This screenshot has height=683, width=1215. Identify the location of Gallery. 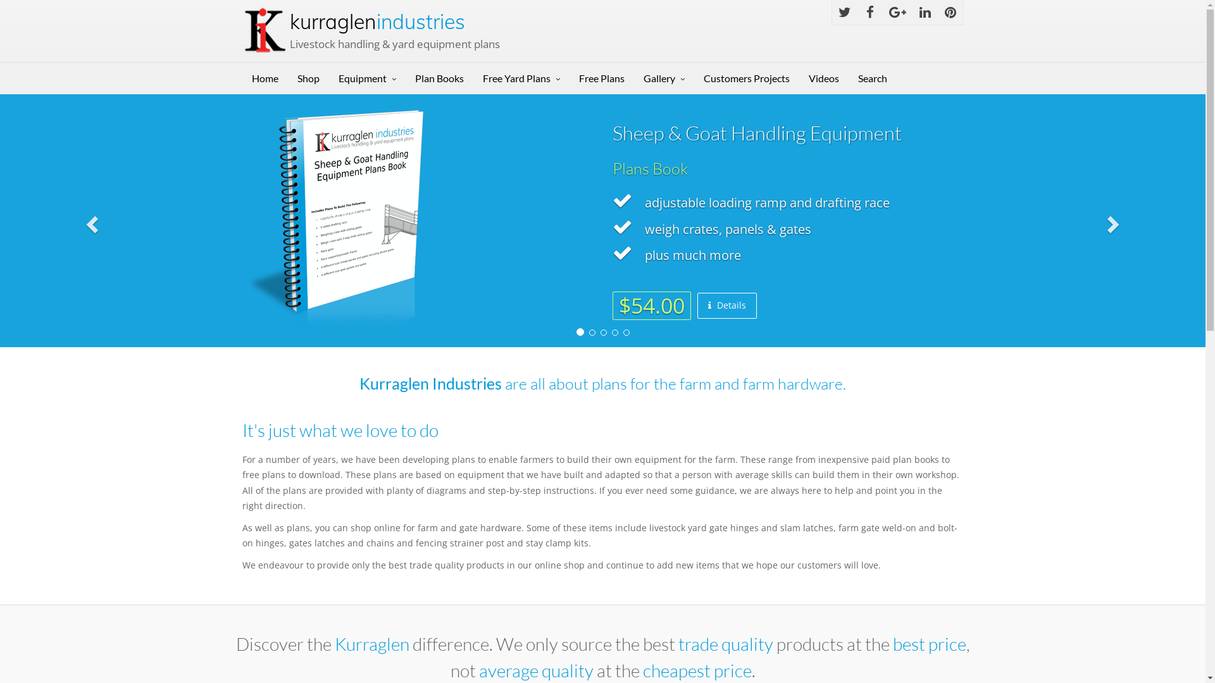
(664, 78).